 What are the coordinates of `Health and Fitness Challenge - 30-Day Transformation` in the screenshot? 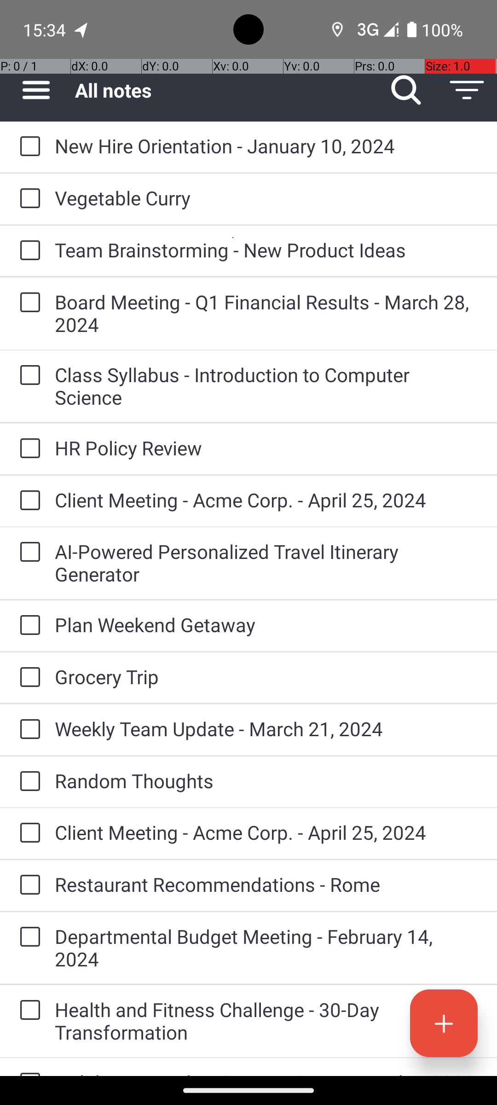 It's located at (267, 1021).